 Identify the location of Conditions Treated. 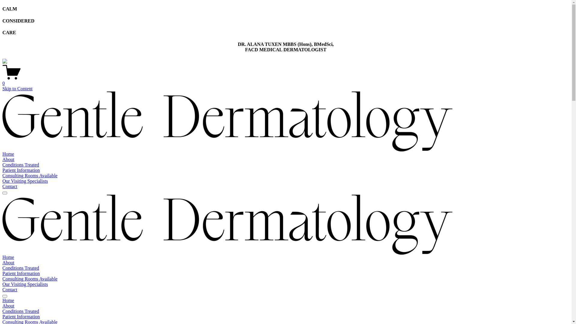
(286, 311).